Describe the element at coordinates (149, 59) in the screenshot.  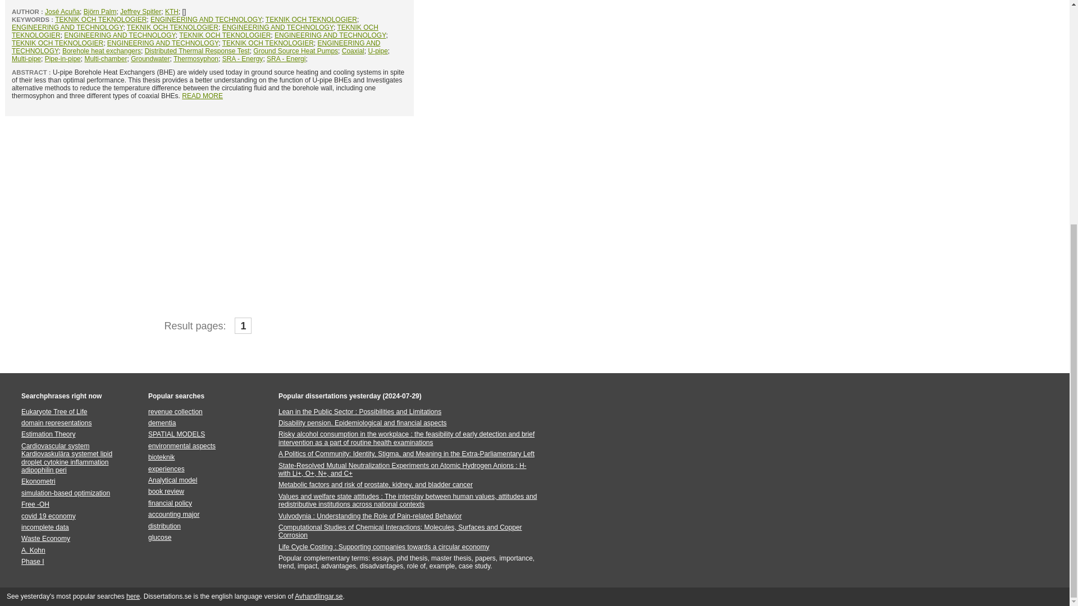
I see `Groundwater` at that location.